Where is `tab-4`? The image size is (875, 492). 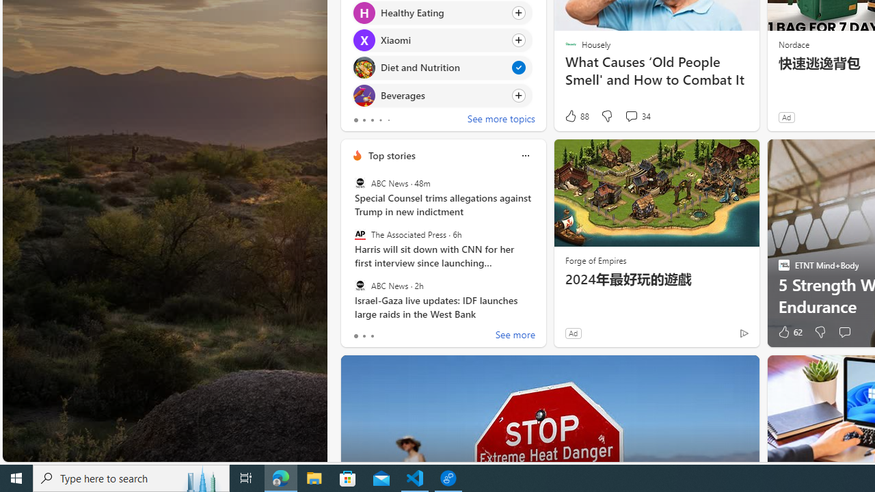
tab-4 is located at coordinates (388, 120).